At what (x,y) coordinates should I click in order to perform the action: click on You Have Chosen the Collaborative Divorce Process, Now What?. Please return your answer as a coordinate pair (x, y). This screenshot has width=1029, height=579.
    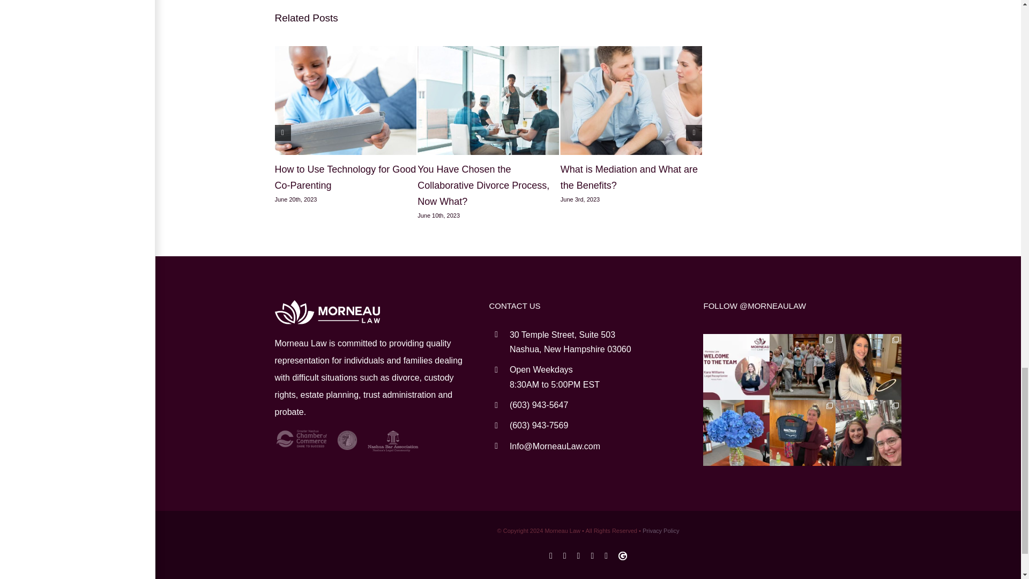
    Looking at the image, I should click on (483, 185).